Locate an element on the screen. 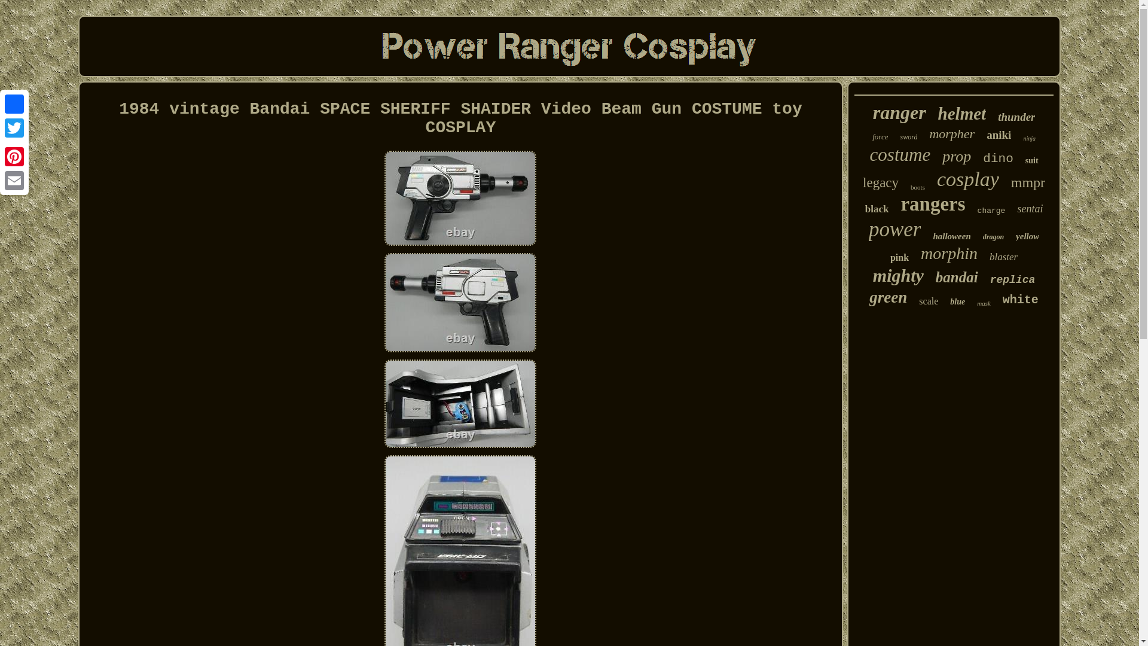 This screenshot has width=1148, height=646. black is located at coordinates (877, 209).